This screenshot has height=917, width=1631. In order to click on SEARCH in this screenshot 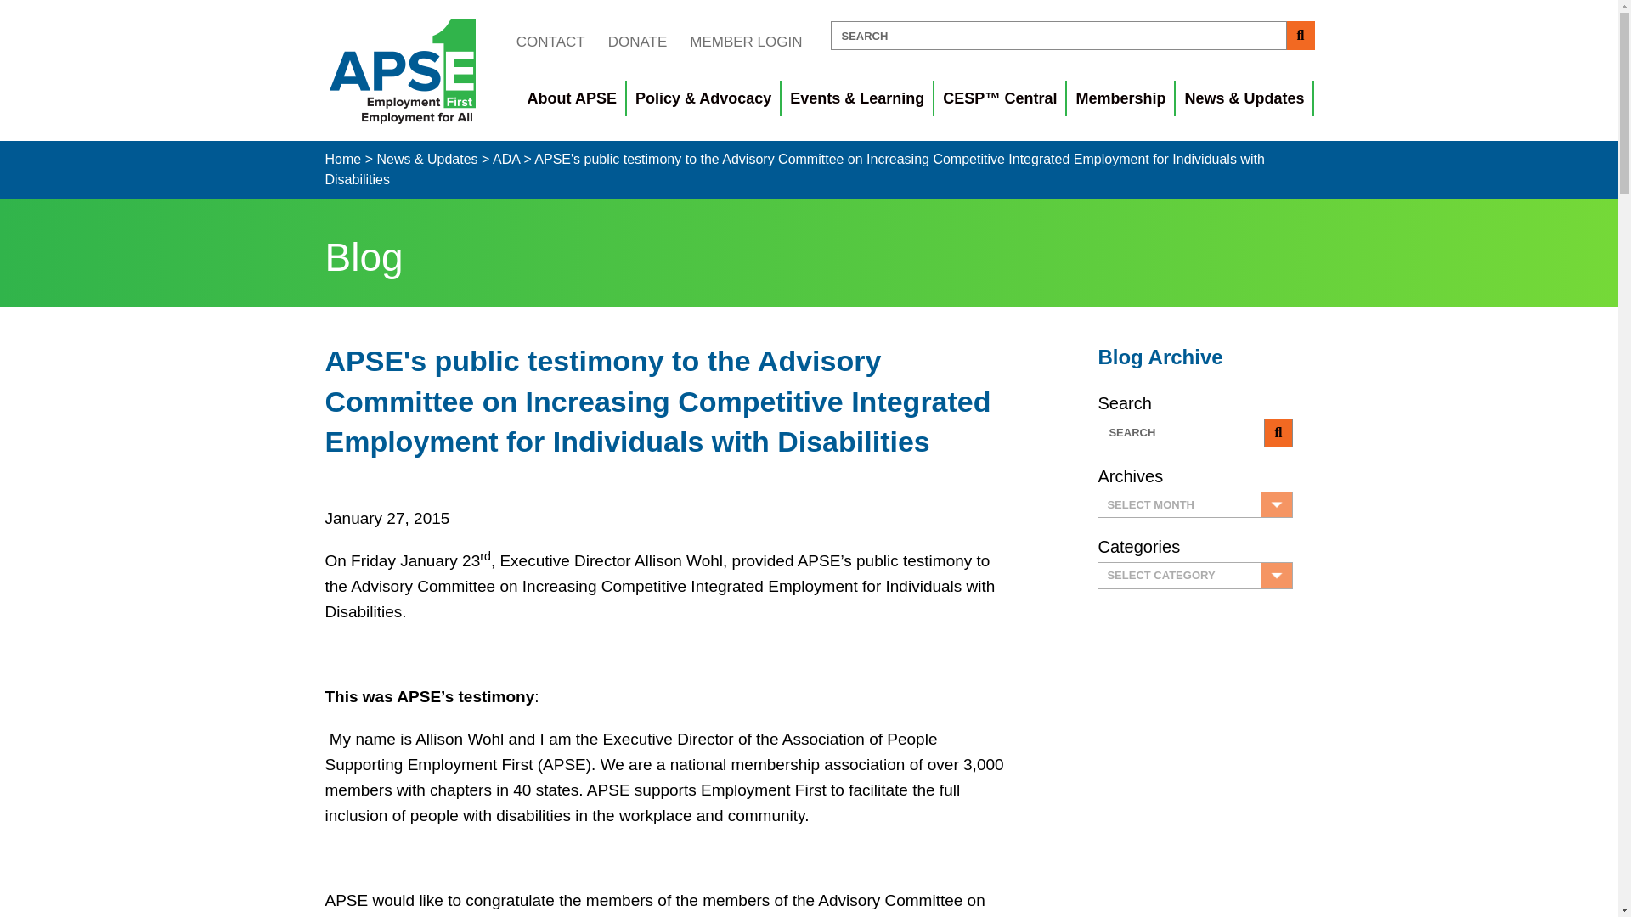, I will do `click(1058, 36)`.